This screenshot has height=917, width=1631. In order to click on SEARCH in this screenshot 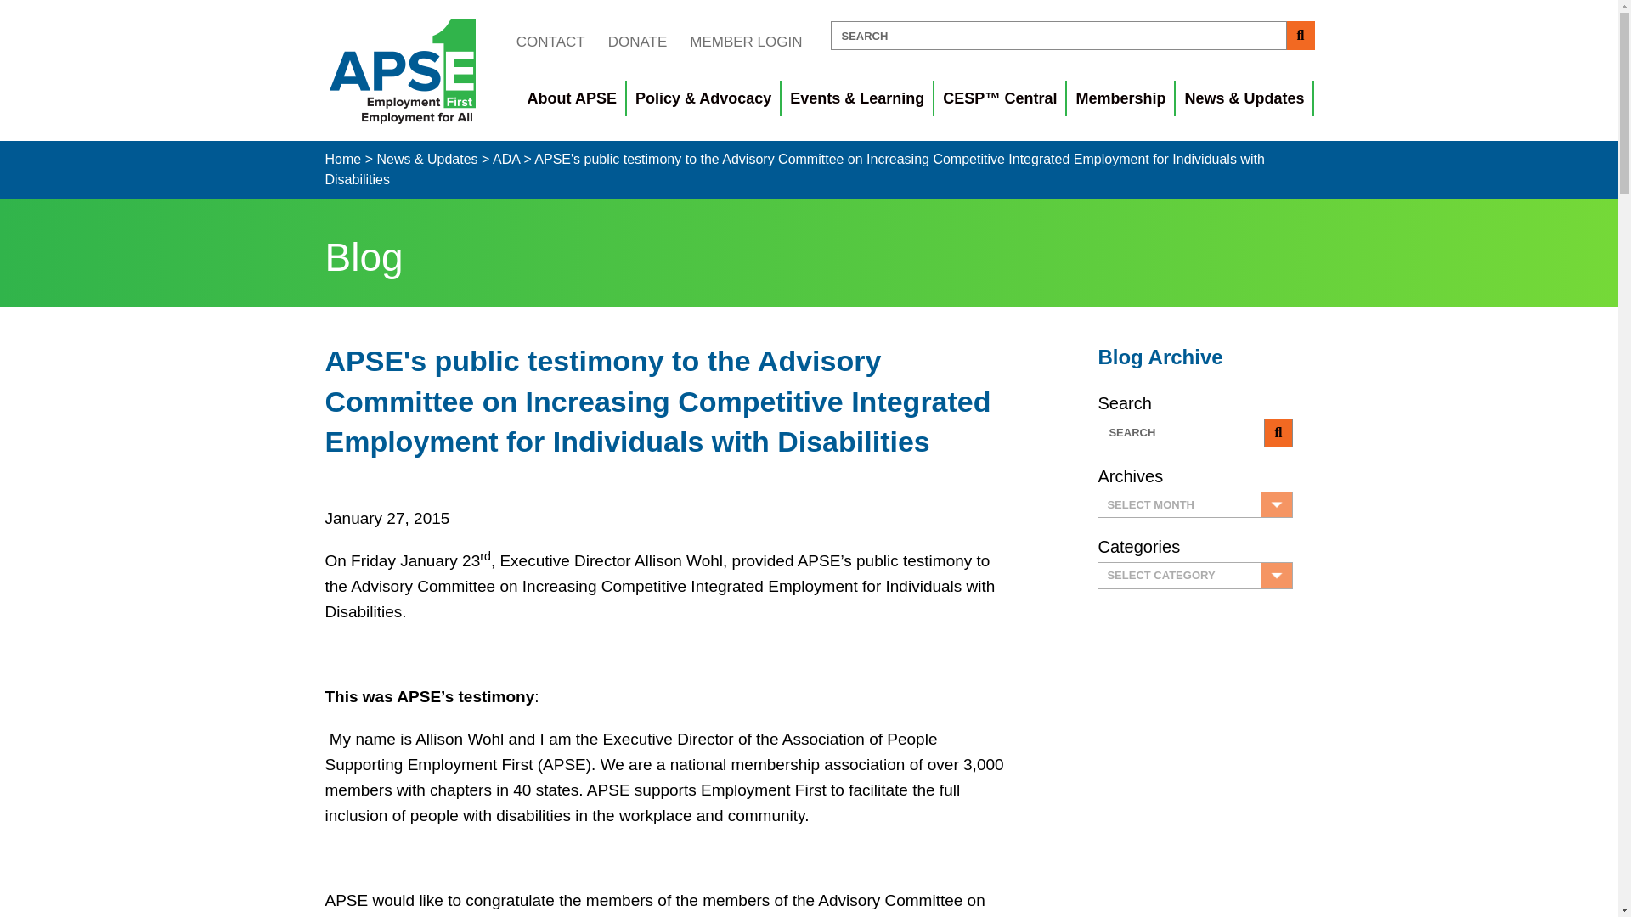, I will do `click(1058, 36)`.